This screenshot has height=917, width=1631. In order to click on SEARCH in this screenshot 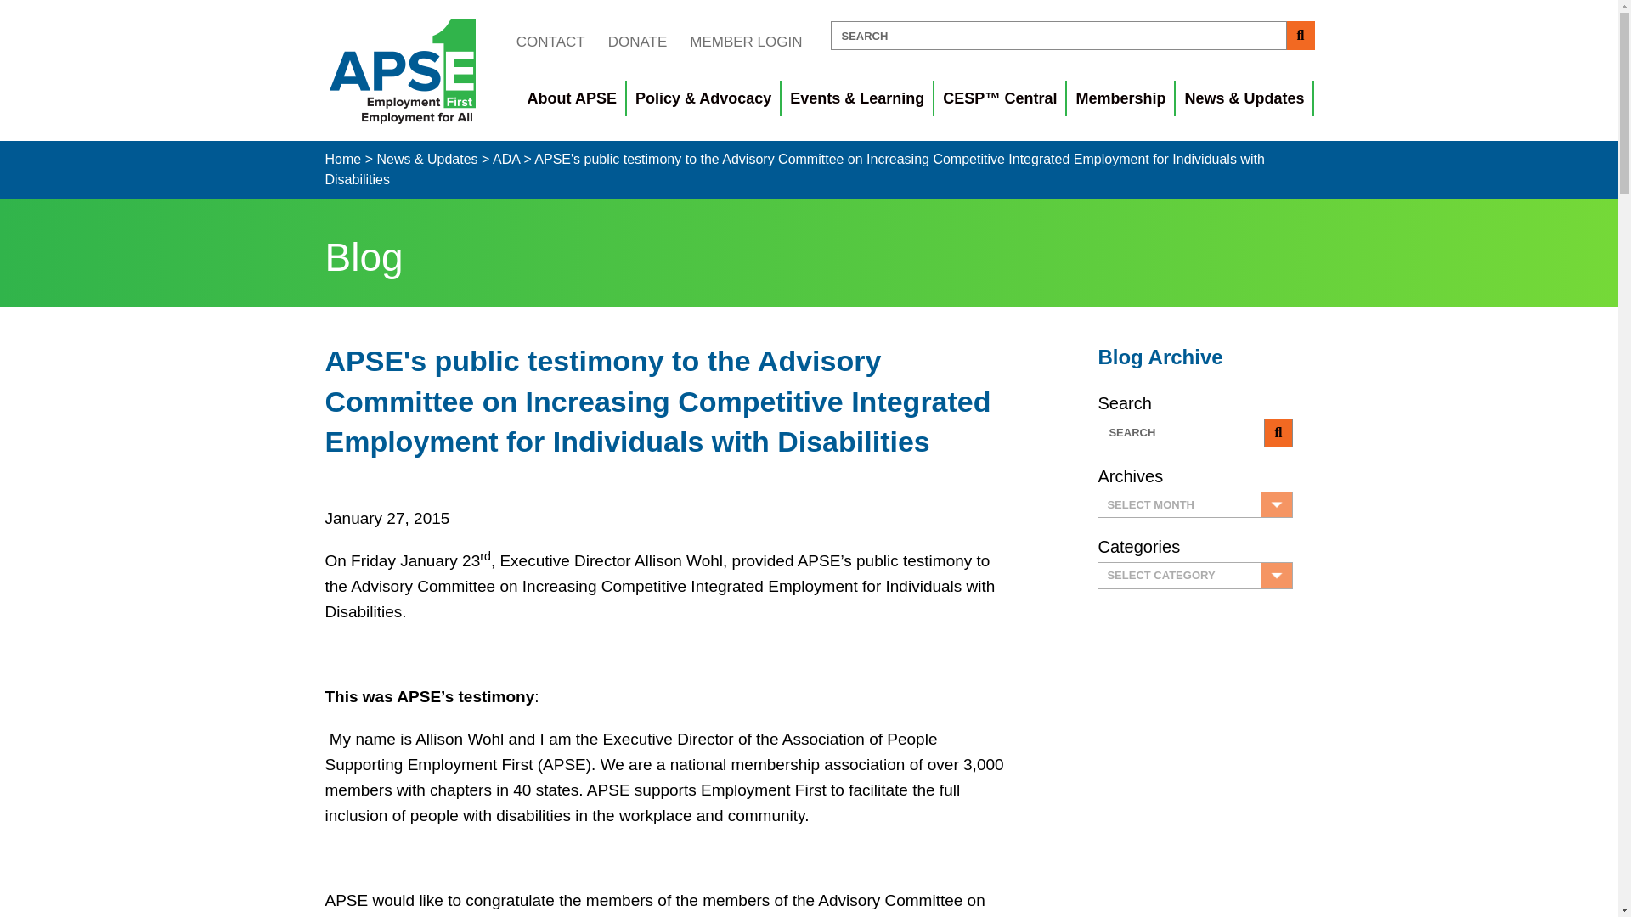, I will do `click(1058, 36)`.